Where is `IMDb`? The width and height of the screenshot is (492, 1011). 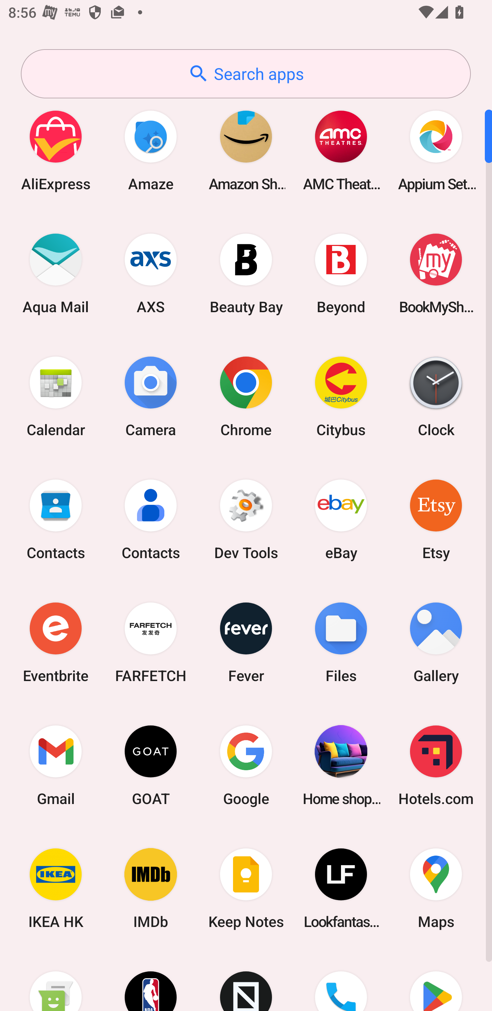
IMDb is located at coordinates (151, 889).